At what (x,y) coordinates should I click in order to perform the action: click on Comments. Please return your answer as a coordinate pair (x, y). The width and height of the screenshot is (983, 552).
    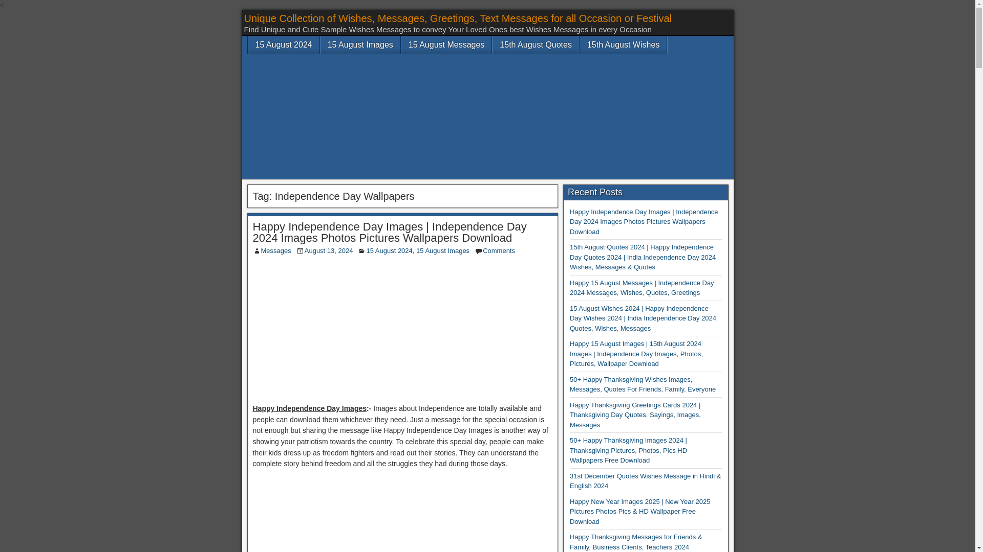
    Looking at the image, I should click on (499, 250).